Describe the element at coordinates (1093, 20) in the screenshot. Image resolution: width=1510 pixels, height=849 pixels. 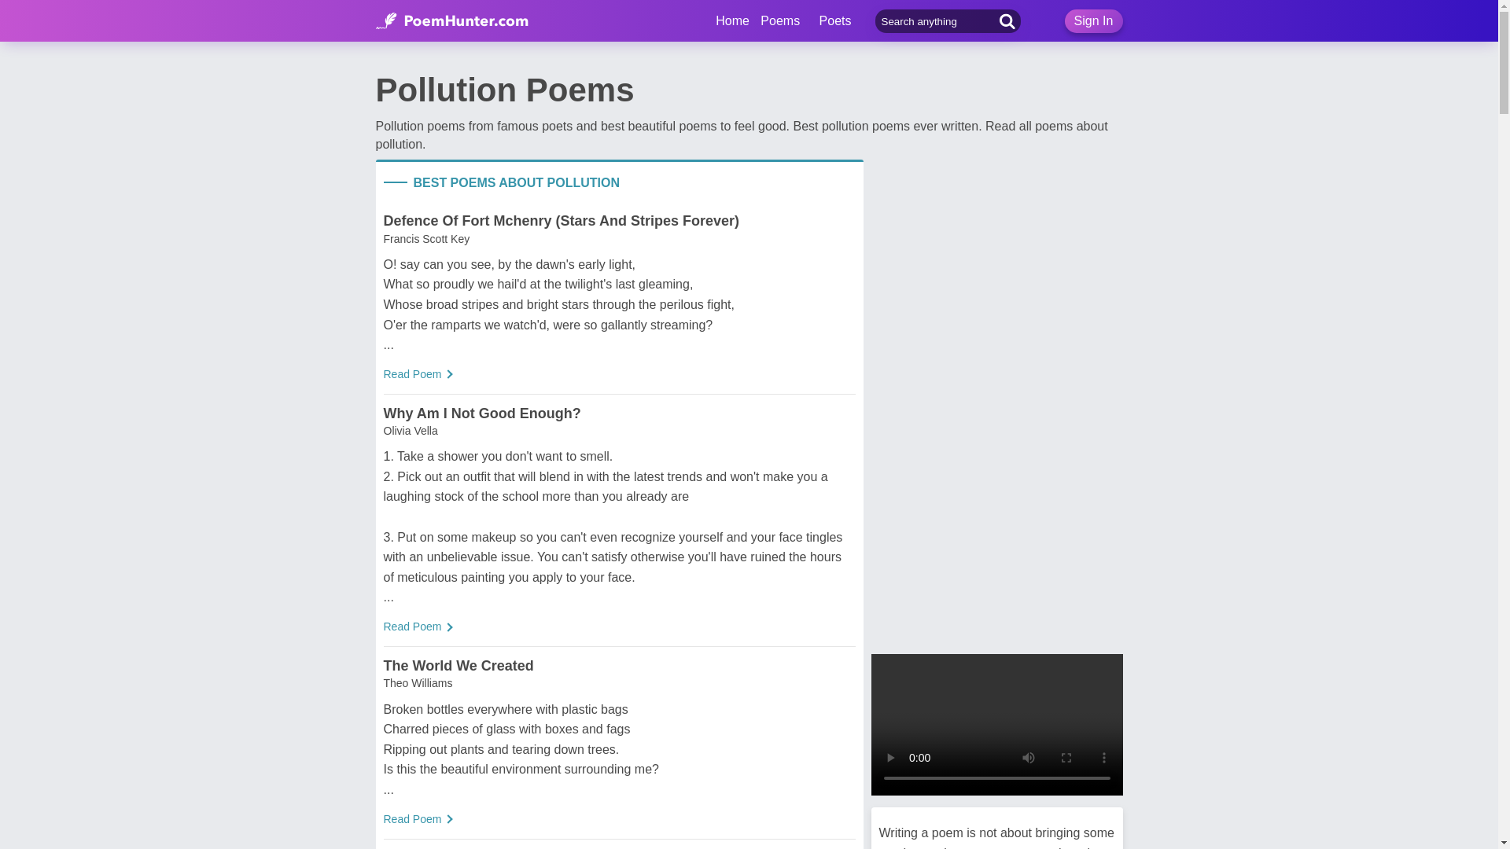
I see `Sign In` at that location.